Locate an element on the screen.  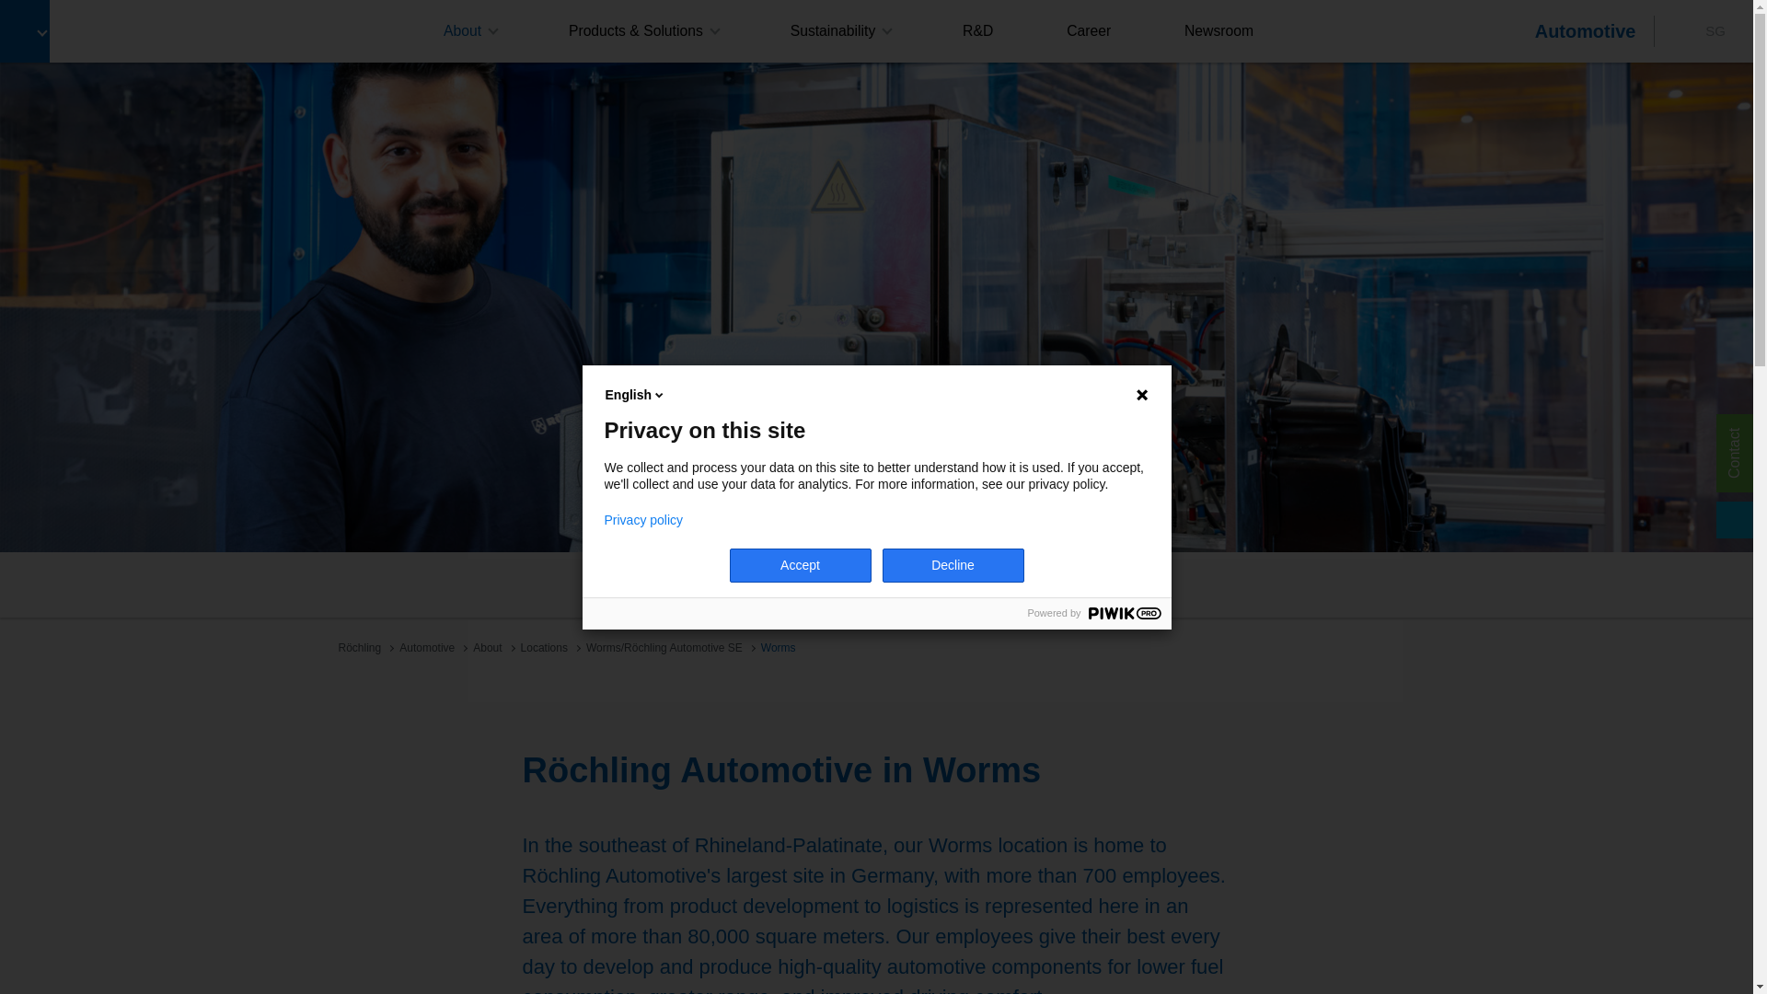
2 is located at coordinates (876, 512).